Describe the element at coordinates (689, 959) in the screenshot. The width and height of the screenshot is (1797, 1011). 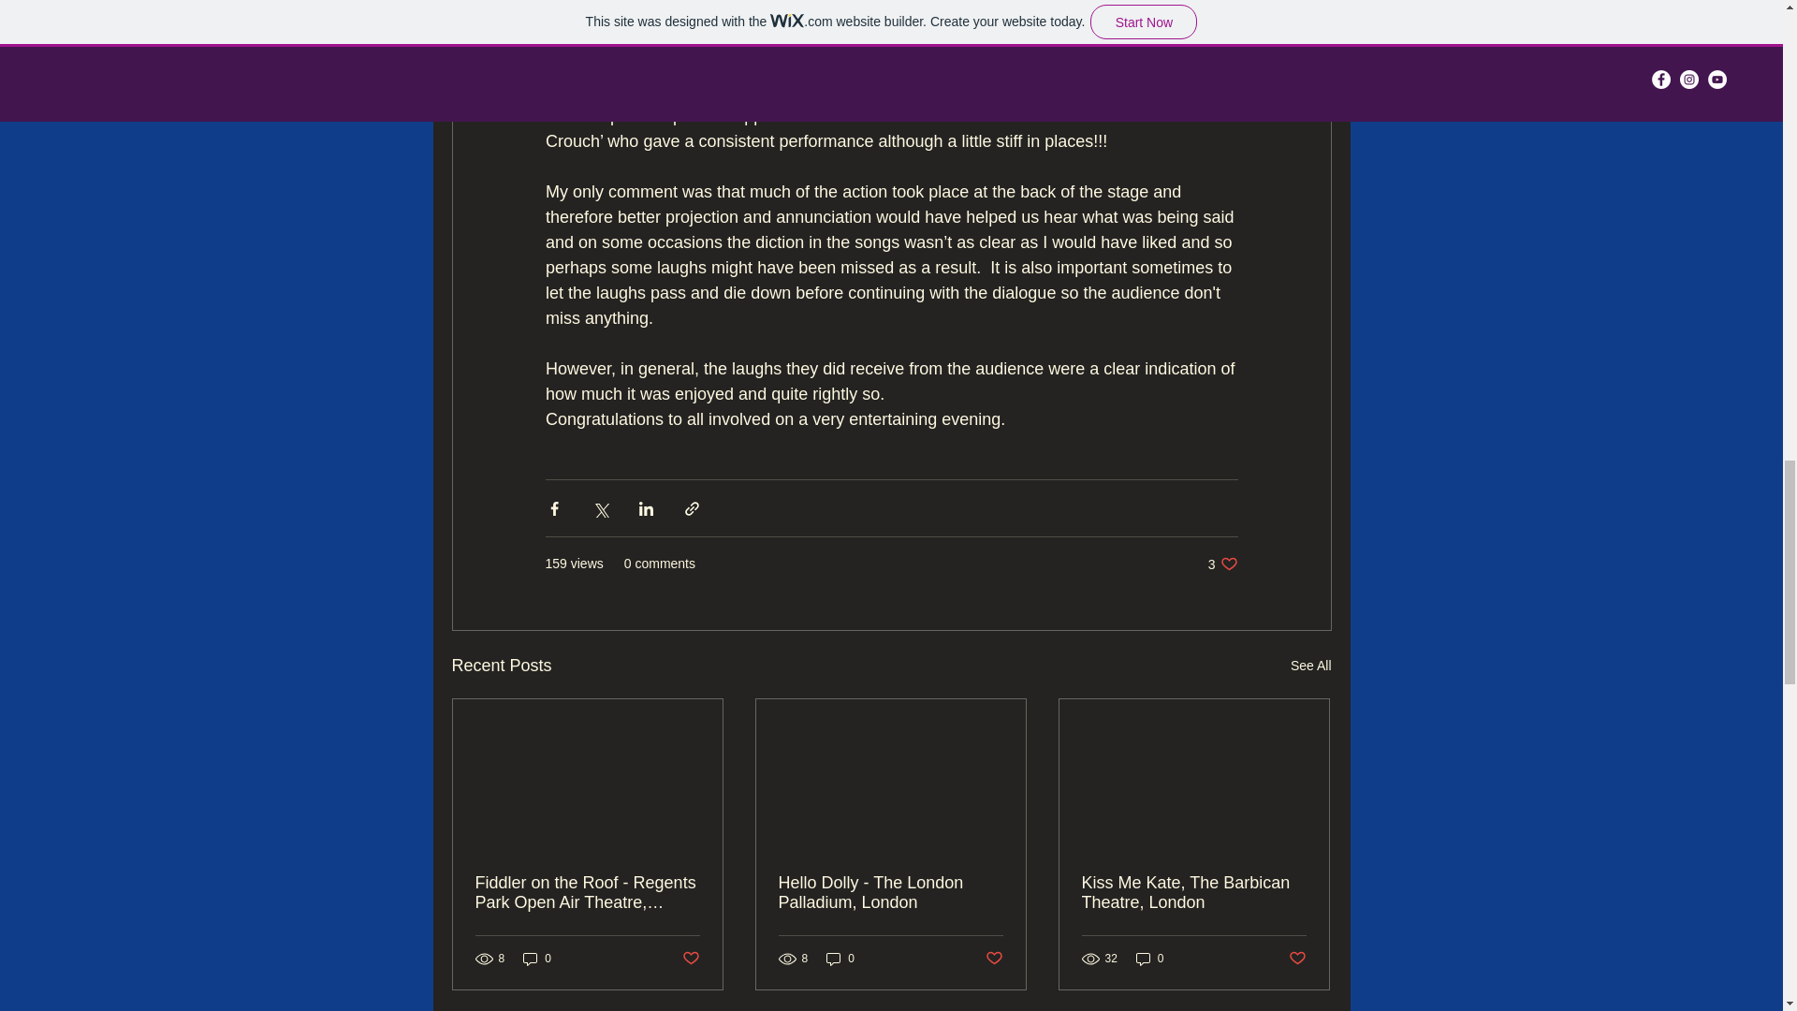
I see `Fiddler on the Roof - Regents Park Open Air Theatre, London` at that location.